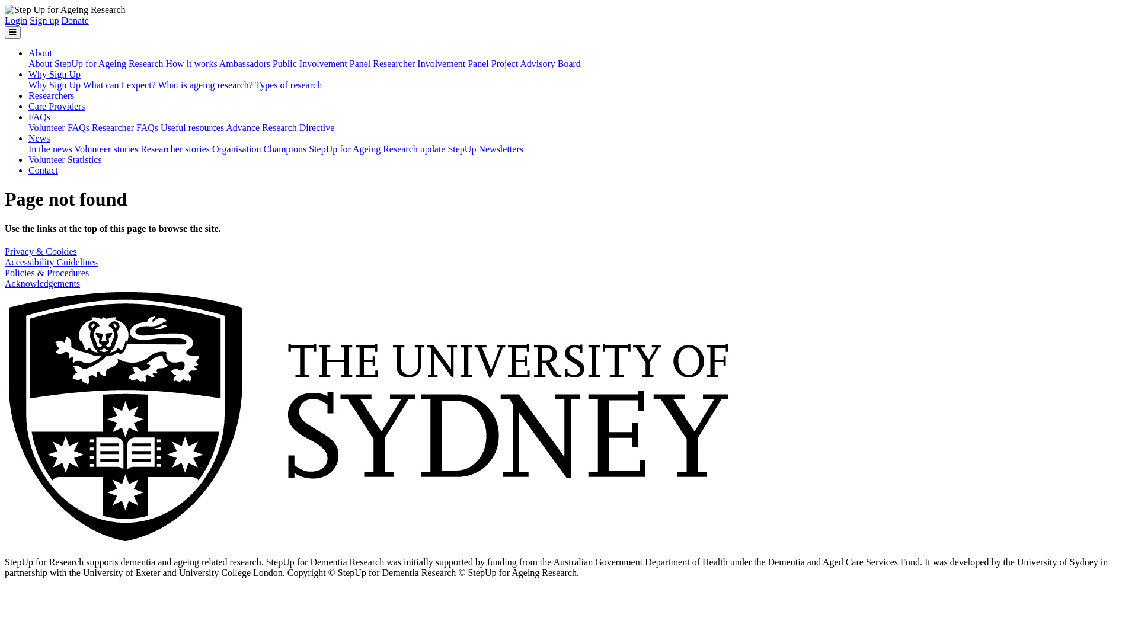  I want to click on Researcher Involvement Panel, so click(430, 64).